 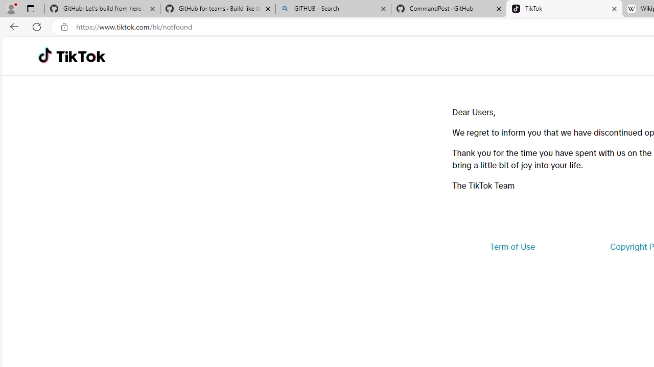 What do you see at coordinates (512, 247) in the screenshot?
I see `Term of Use` at bounding box center [512, 247].